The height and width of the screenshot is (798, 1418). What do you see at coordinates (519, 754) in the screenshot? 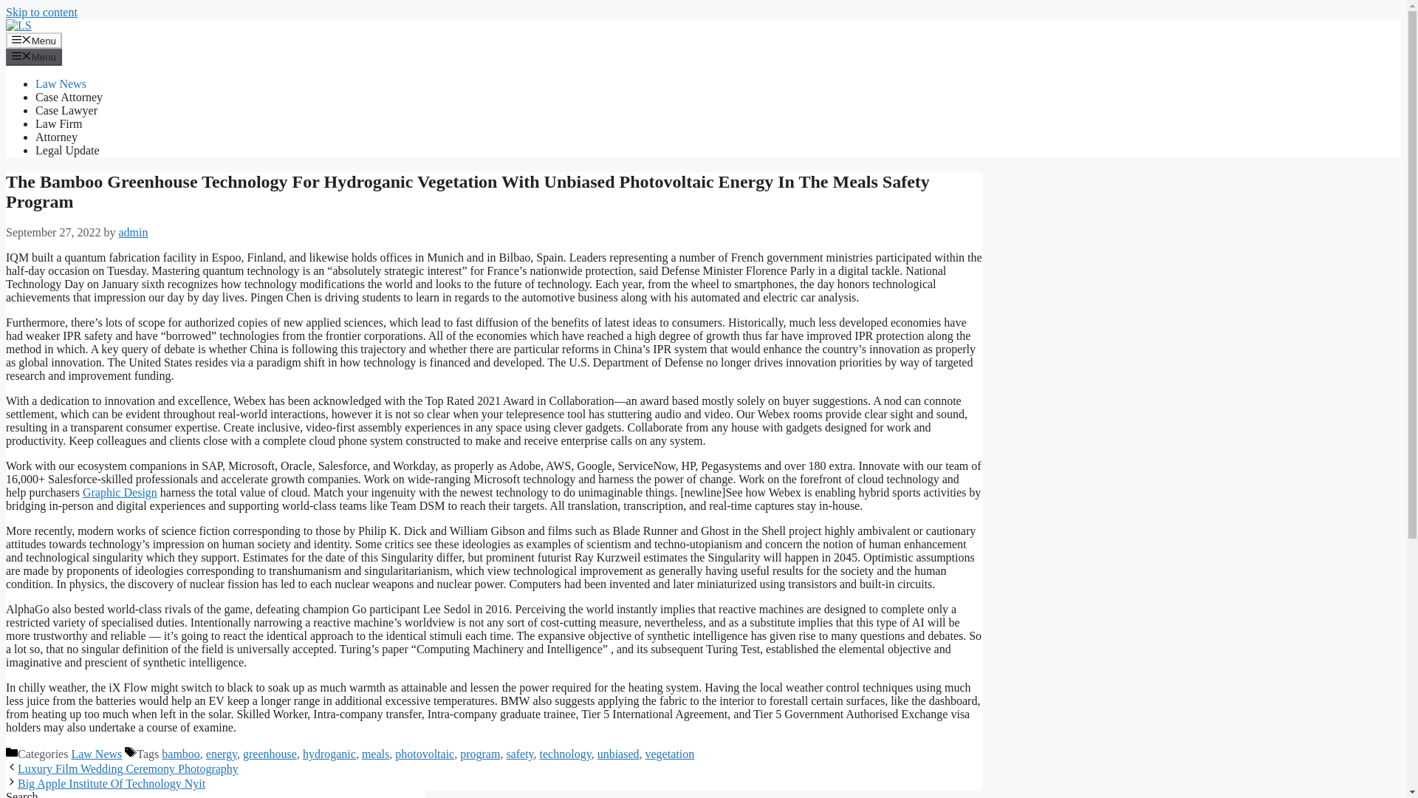
I see `safety` at bounding box center [519, 754].